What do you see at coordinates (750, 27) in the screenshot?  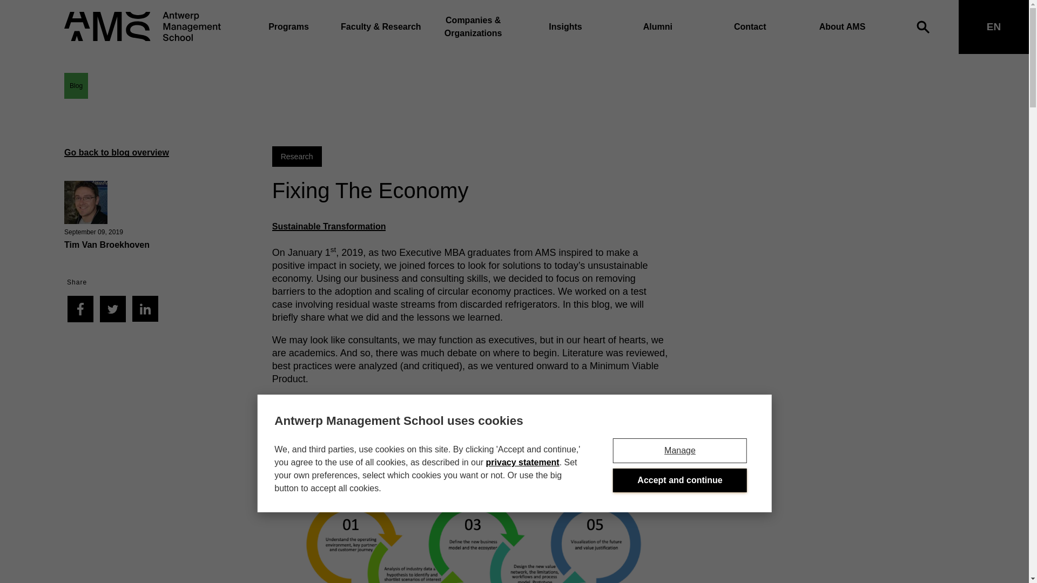 I see `Contact` at bounding box center [750, 27].